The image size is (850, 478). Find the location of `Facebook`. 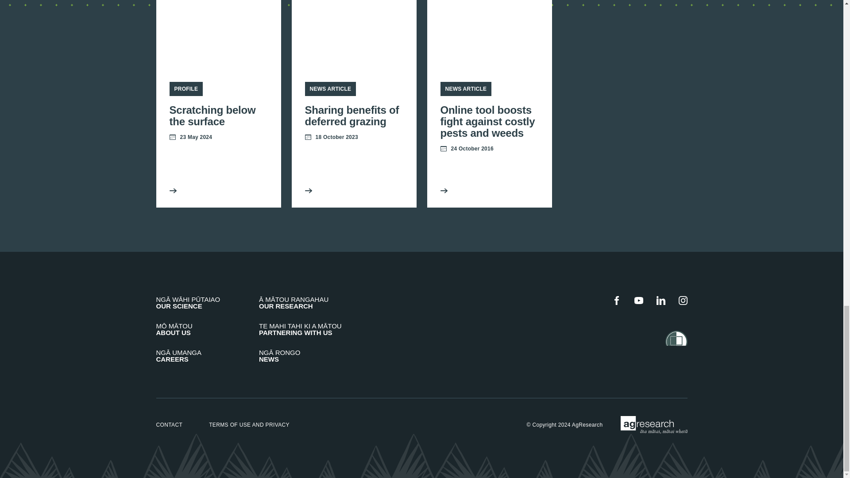

Facebook is located at coordinates (616, 300).